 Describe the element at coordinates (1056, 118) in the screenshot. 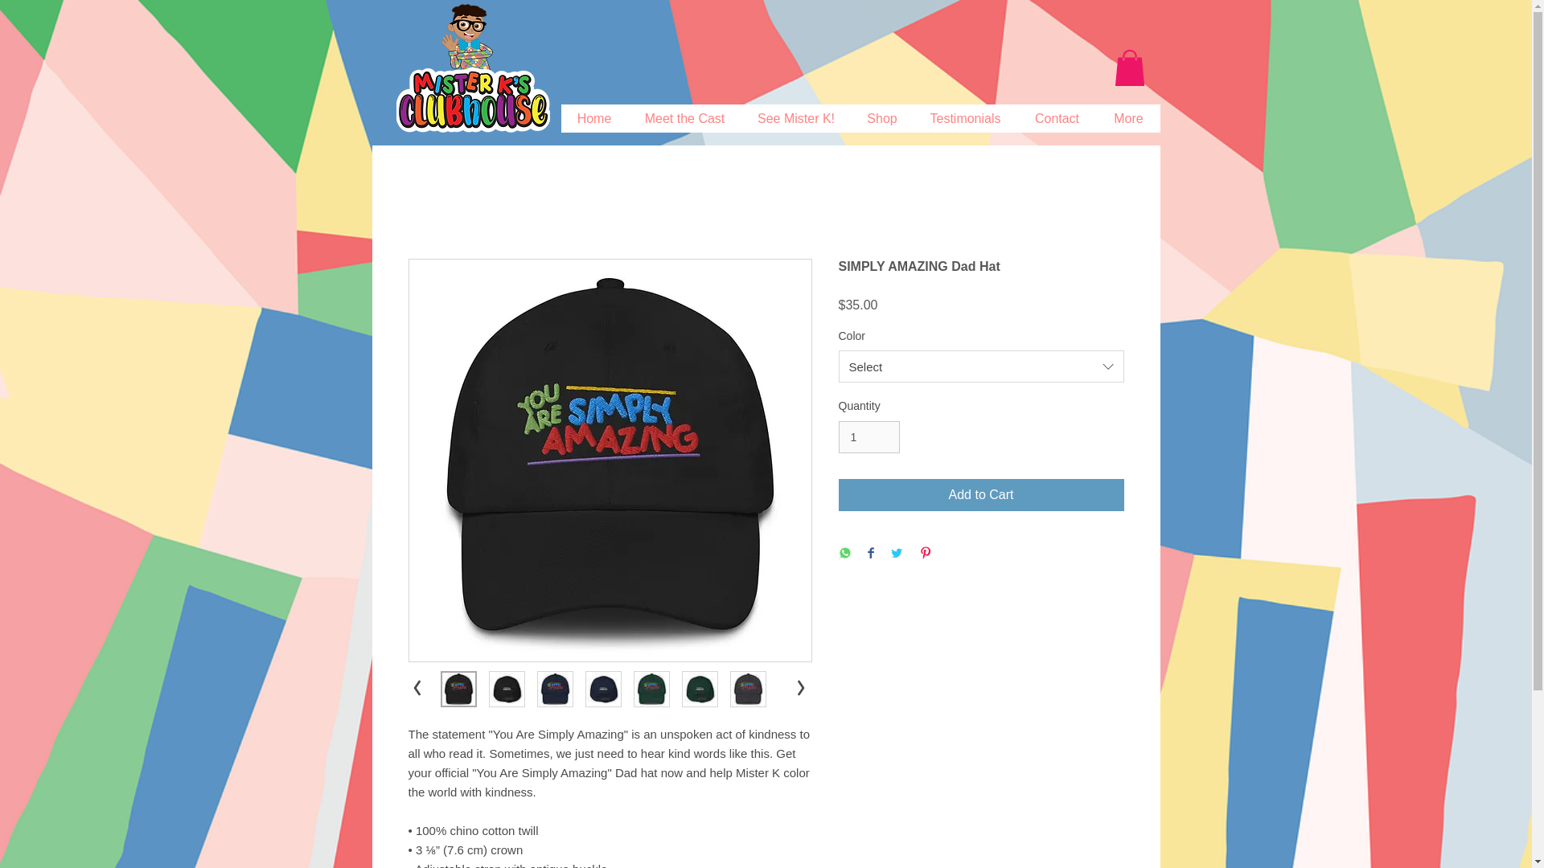

I see `Contact` at that location.